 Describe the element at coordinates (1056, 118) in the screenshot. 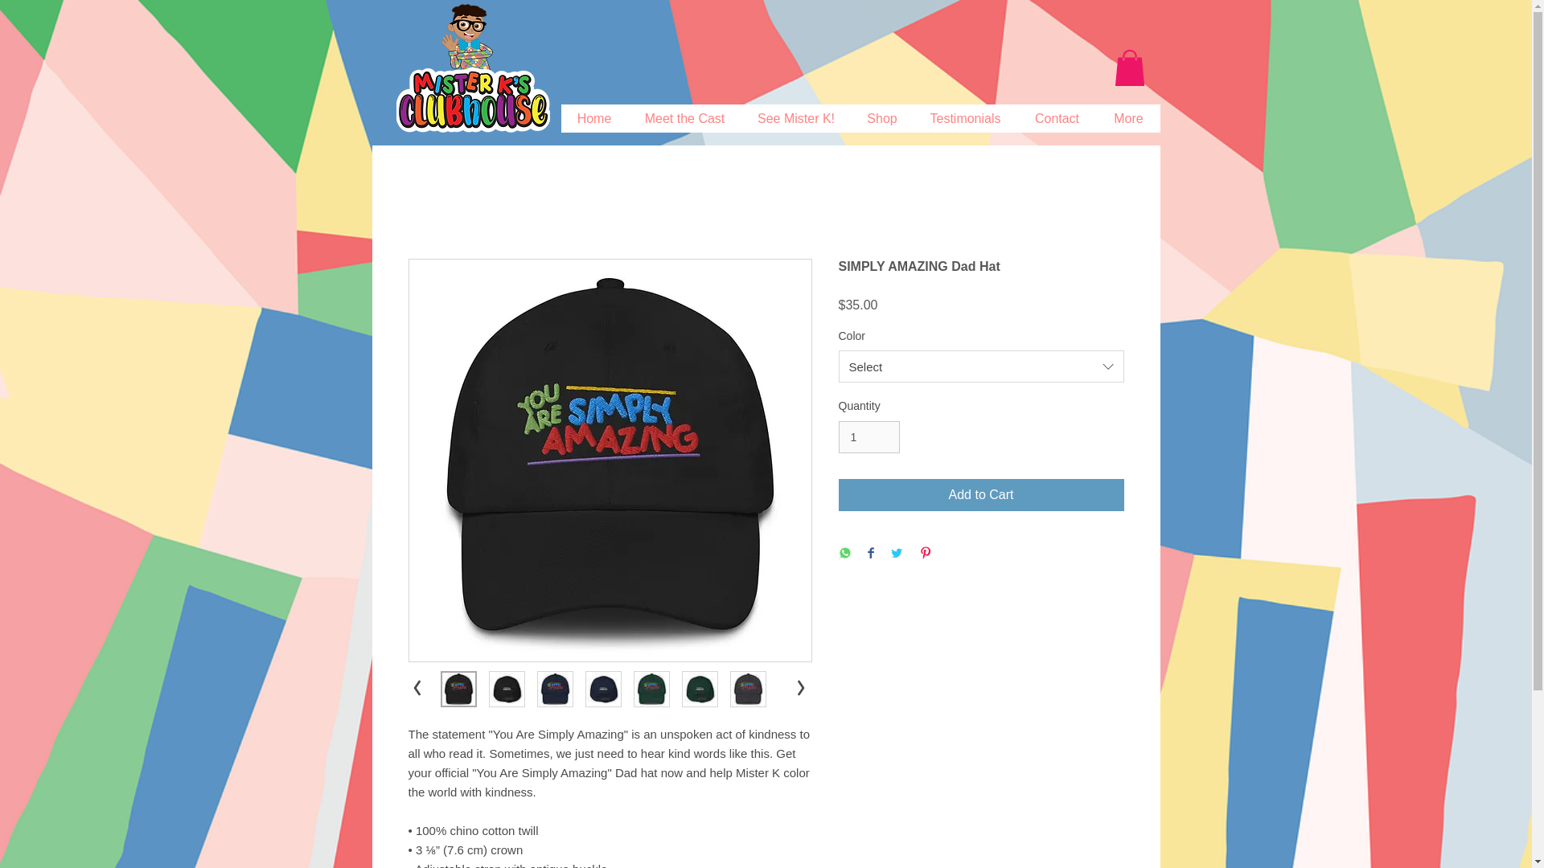

I see `Contact` at that location.